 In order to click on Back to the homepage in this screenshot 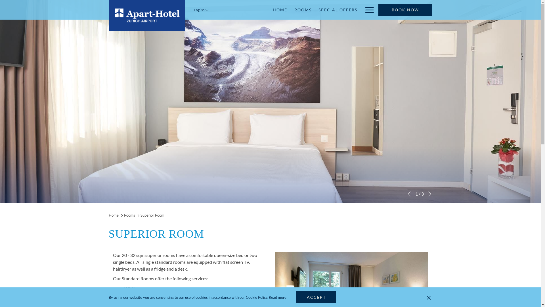, I will do `click(147, 15)`.